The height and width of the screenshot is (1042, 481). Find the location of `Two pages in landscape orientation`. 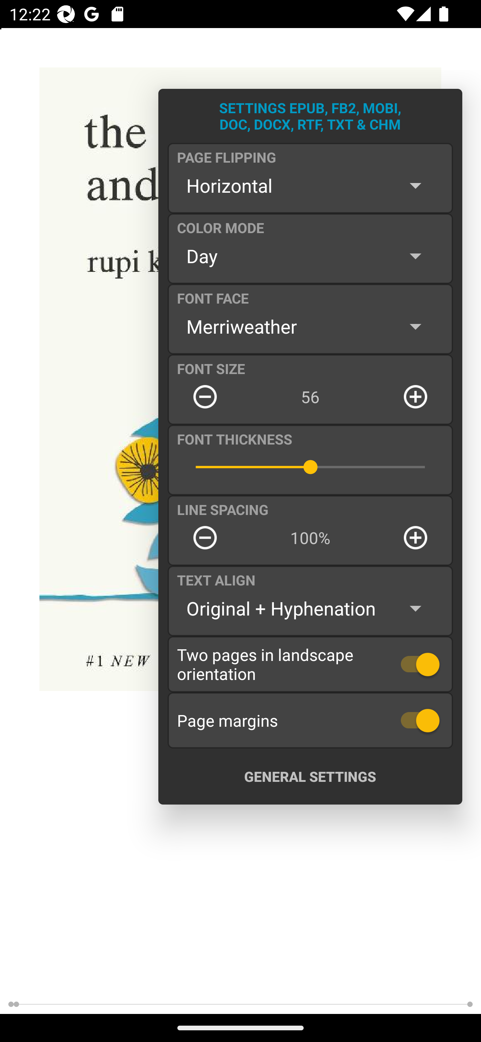

Two pages in landscape orientation is located at coordinates (310, 664).